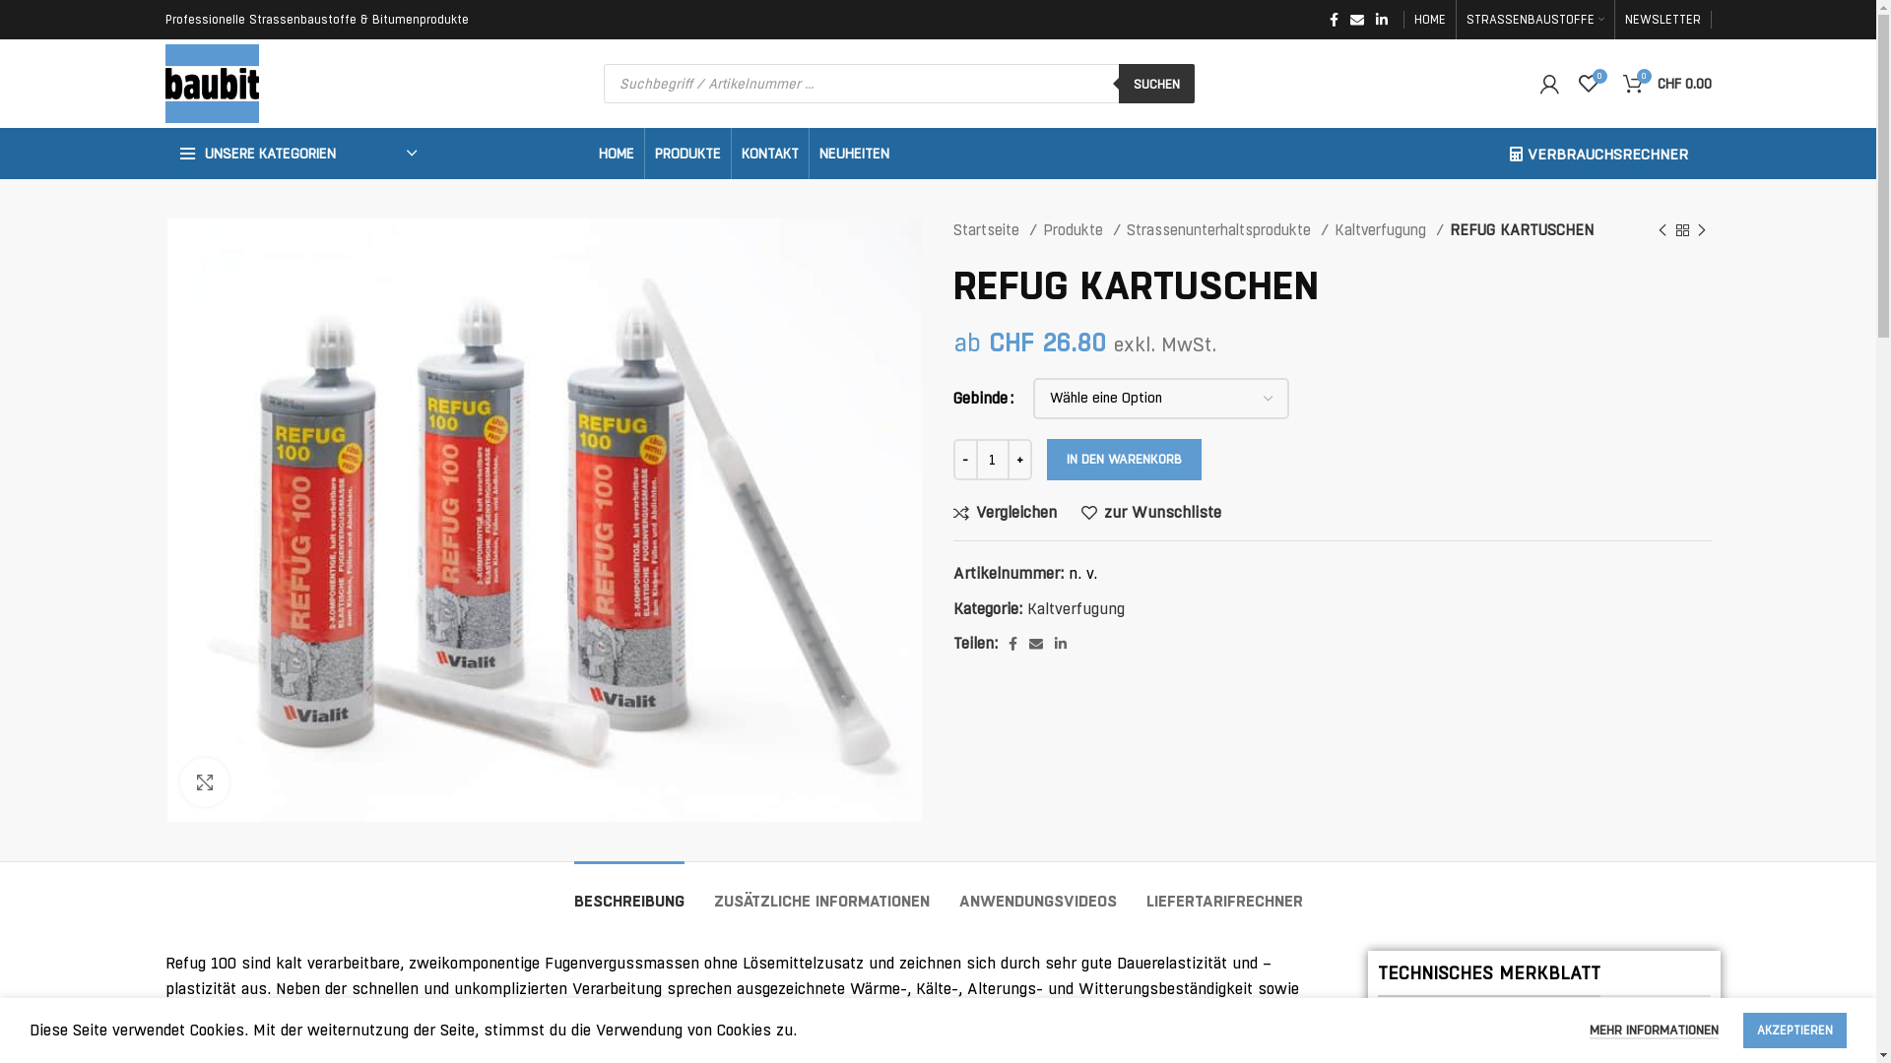  What do you see at coordinates (1389, 230) in the screenshot?
I see `Kaltverfugung` at bounding box center [1389, 230].